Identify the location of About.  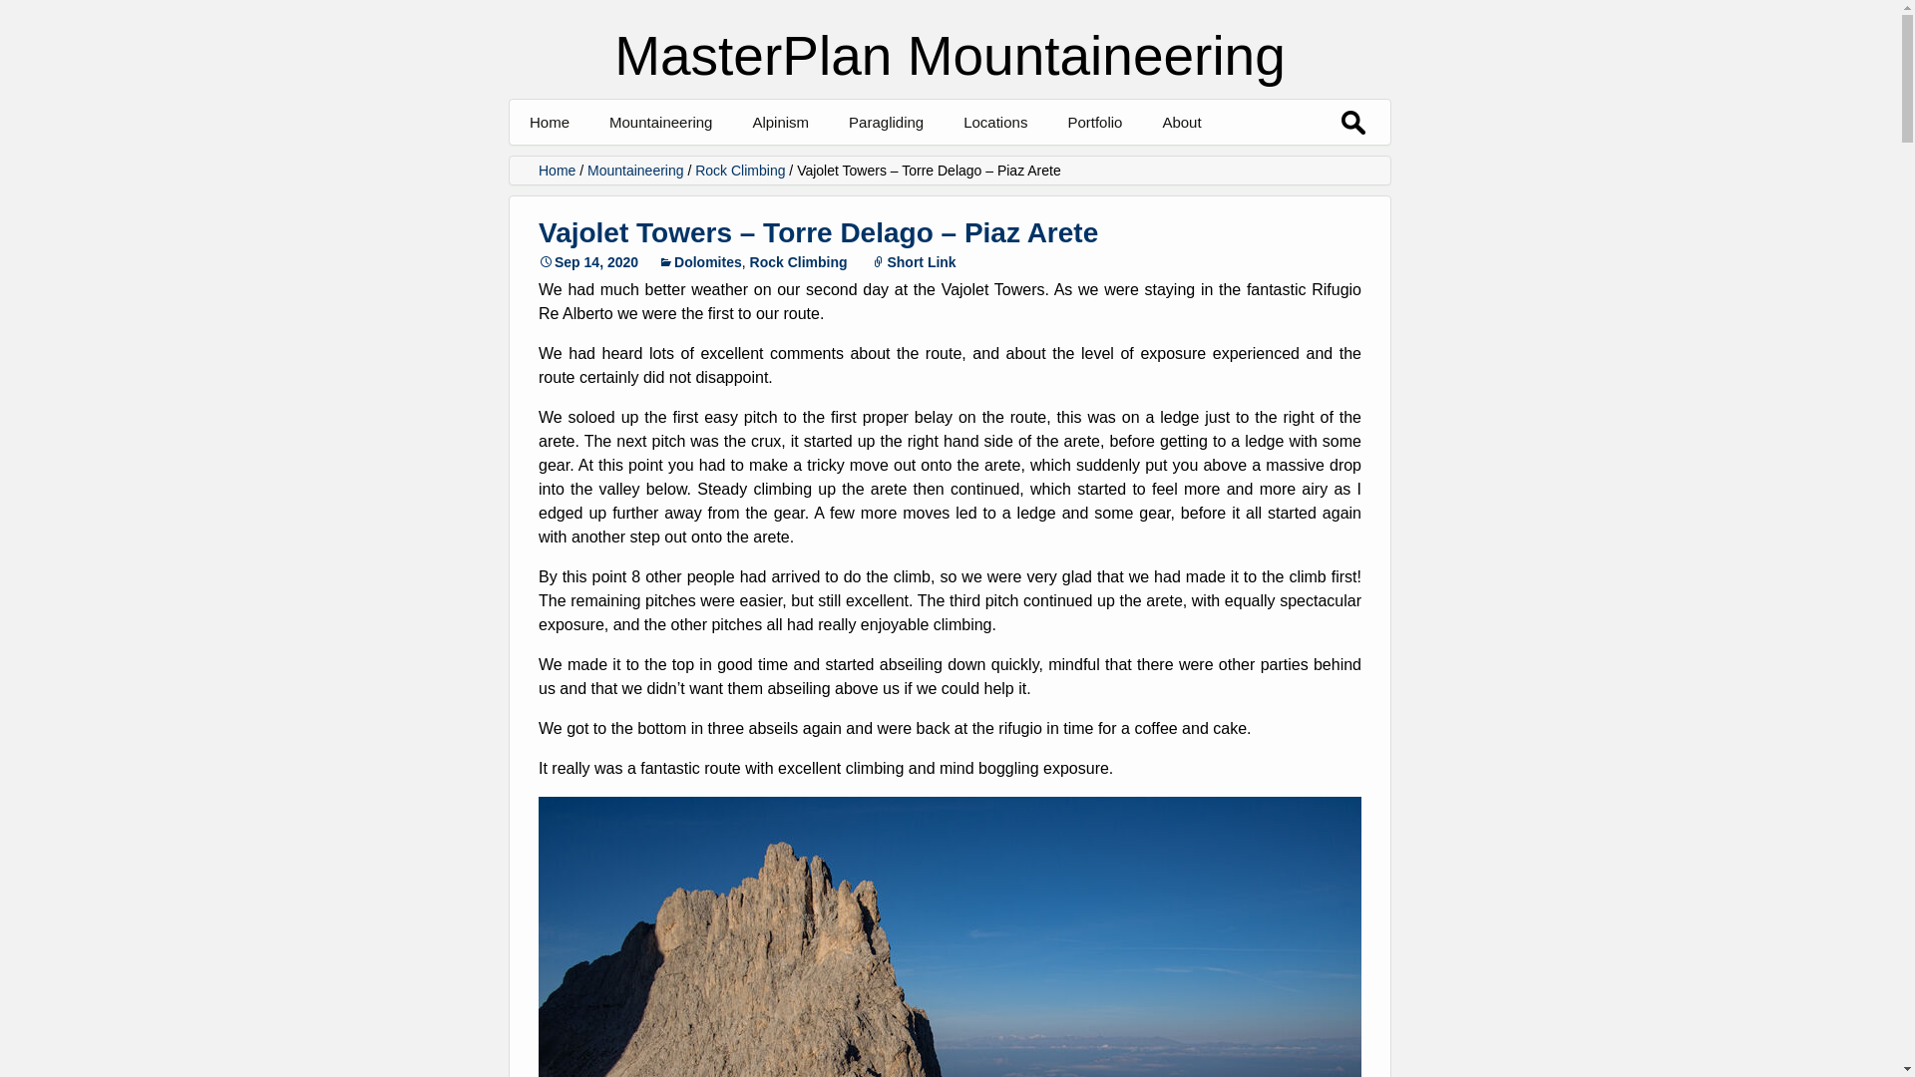
(1181, 122).